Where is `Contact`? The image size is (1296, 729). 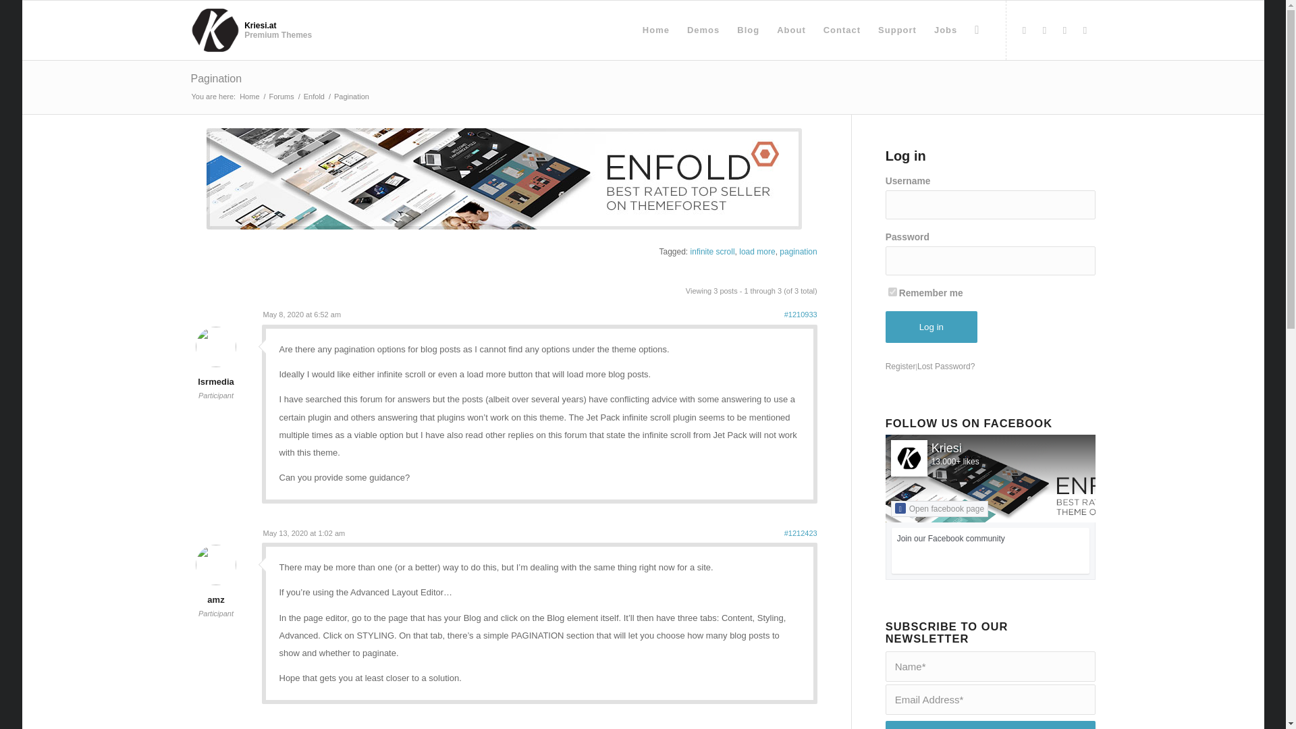 Contact is located at coordinates (842, 30).